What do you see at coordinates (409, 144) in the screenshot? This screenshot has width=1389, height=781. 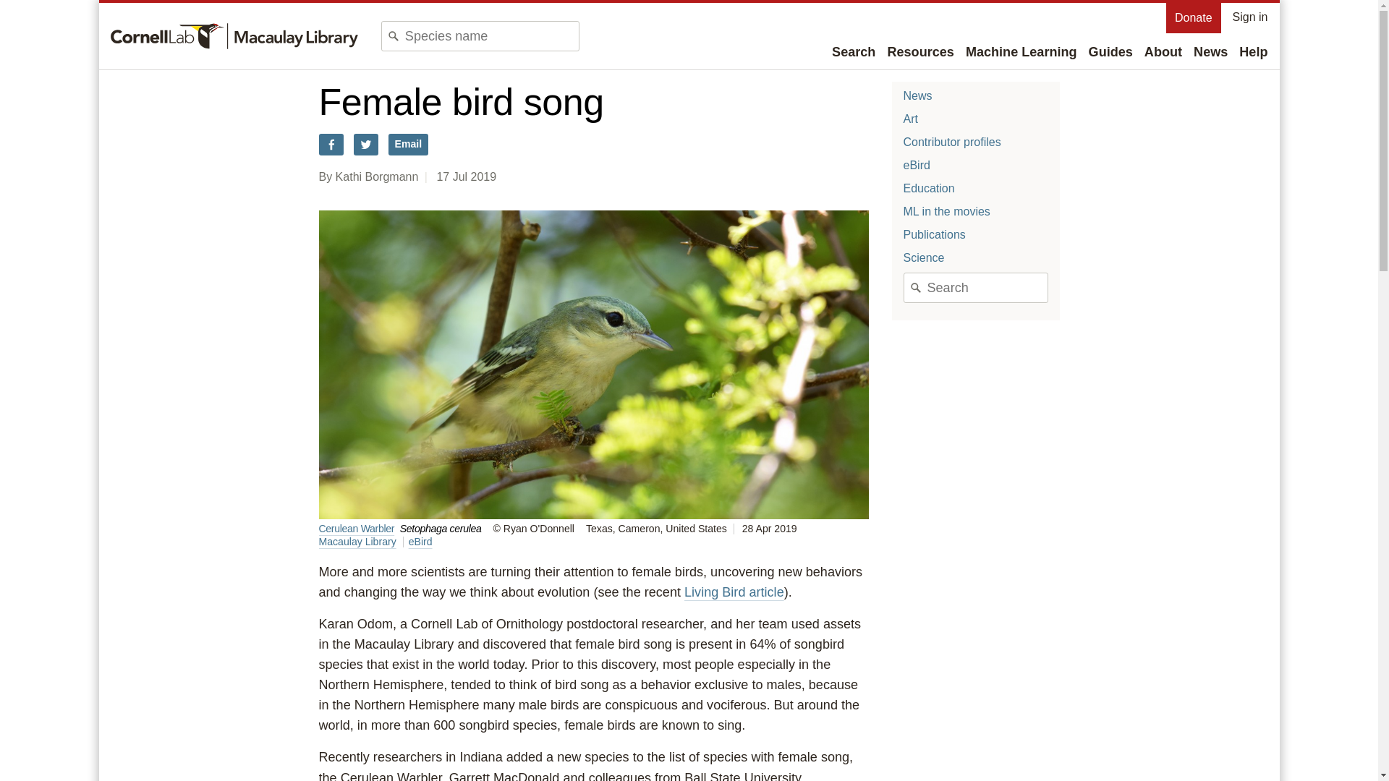 I see `Email` at bounding box center [409, 144].